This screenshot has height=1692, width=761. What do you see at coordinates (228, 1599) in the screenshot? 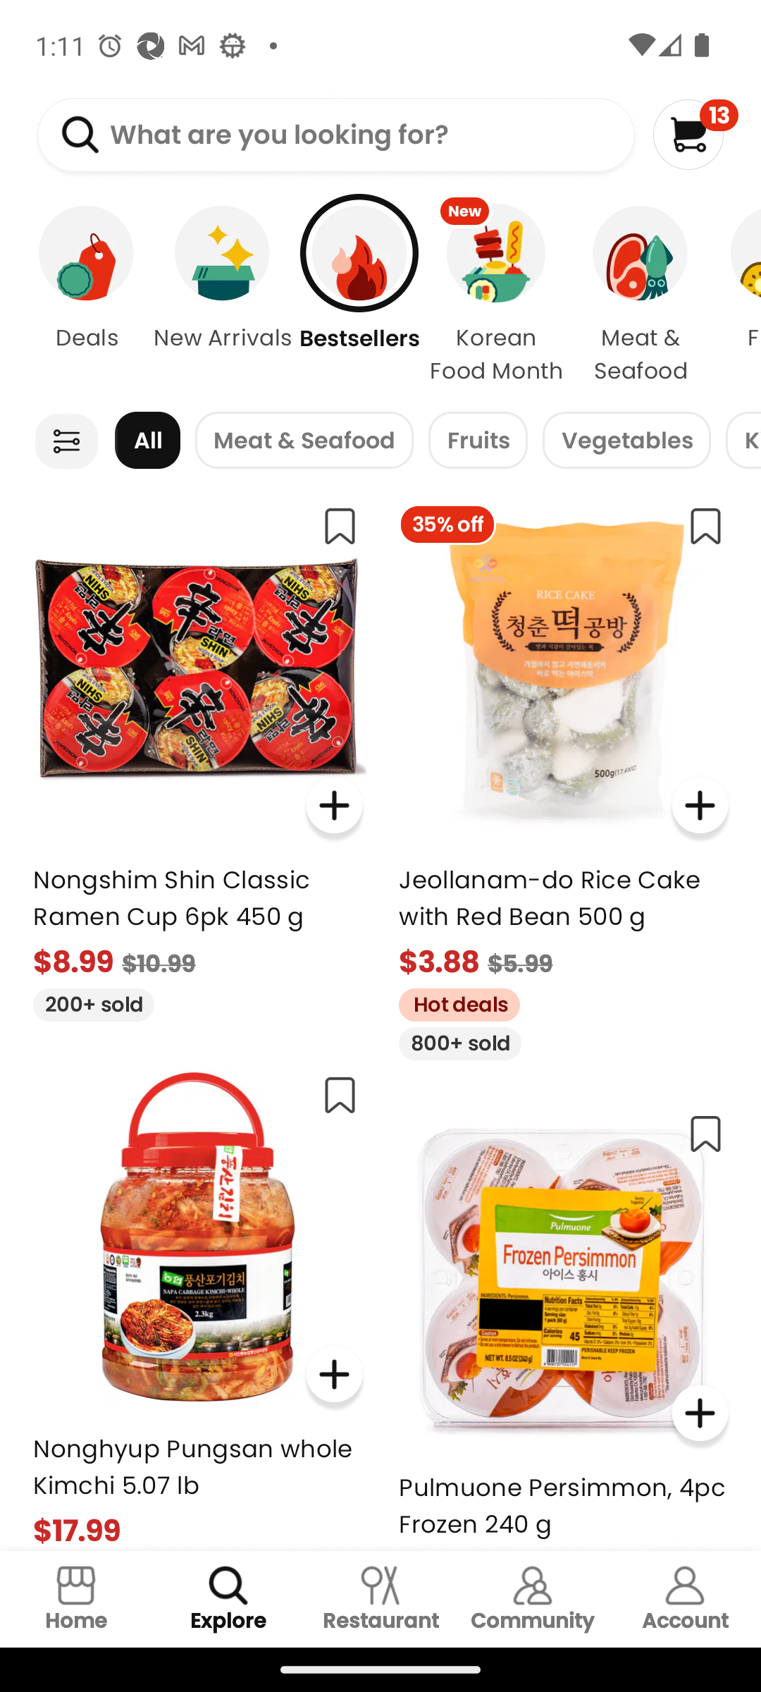
I see `Explore` at bounding box center [228, 1599].